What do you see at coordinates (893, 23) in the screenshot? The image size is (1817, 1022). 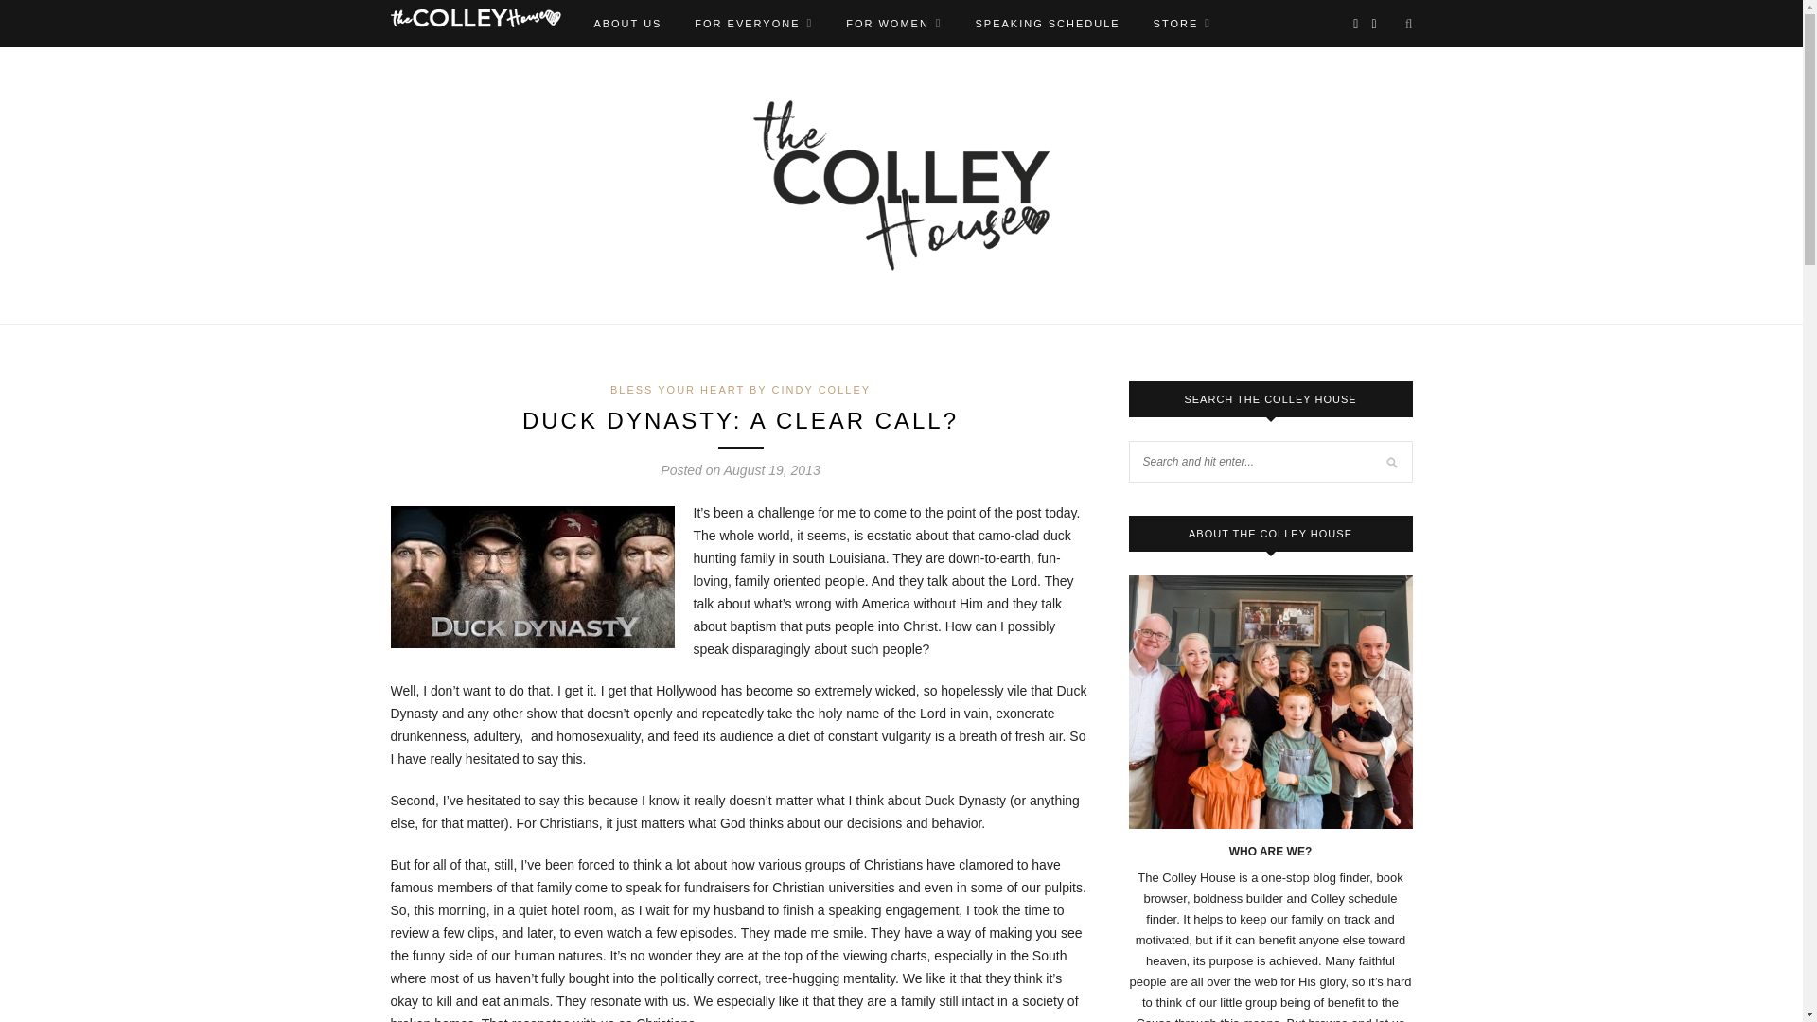 I see `Welcome!` at bounding box center [893, 23].